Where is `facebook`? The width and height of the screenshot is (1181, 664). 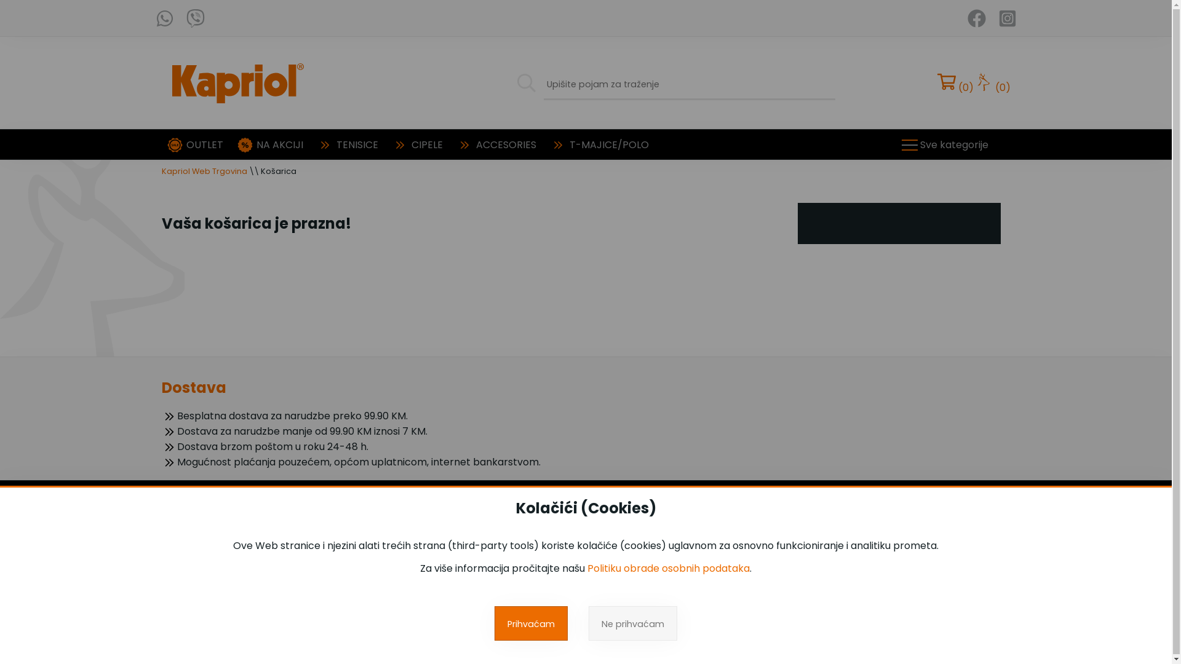 facebook is located at coordinates (976, 18).